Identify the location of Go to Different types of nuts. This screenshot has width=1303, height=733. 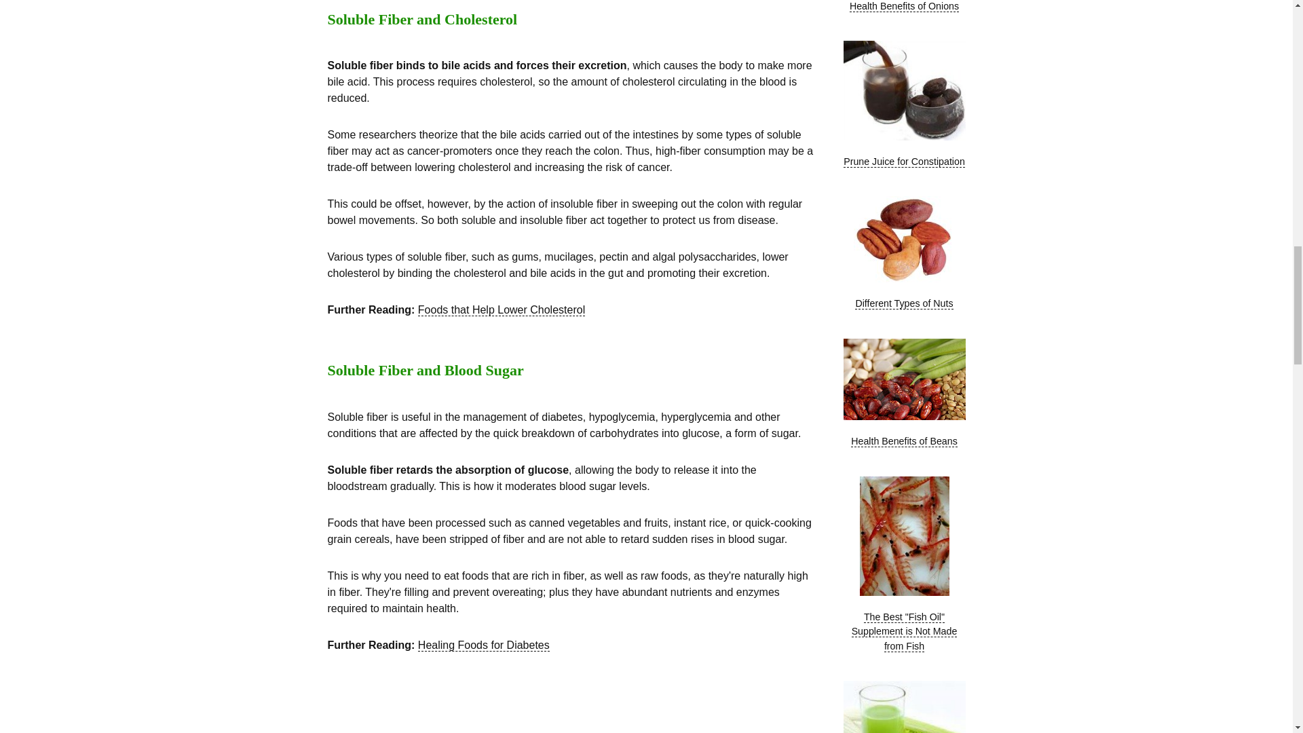
(904, 278).